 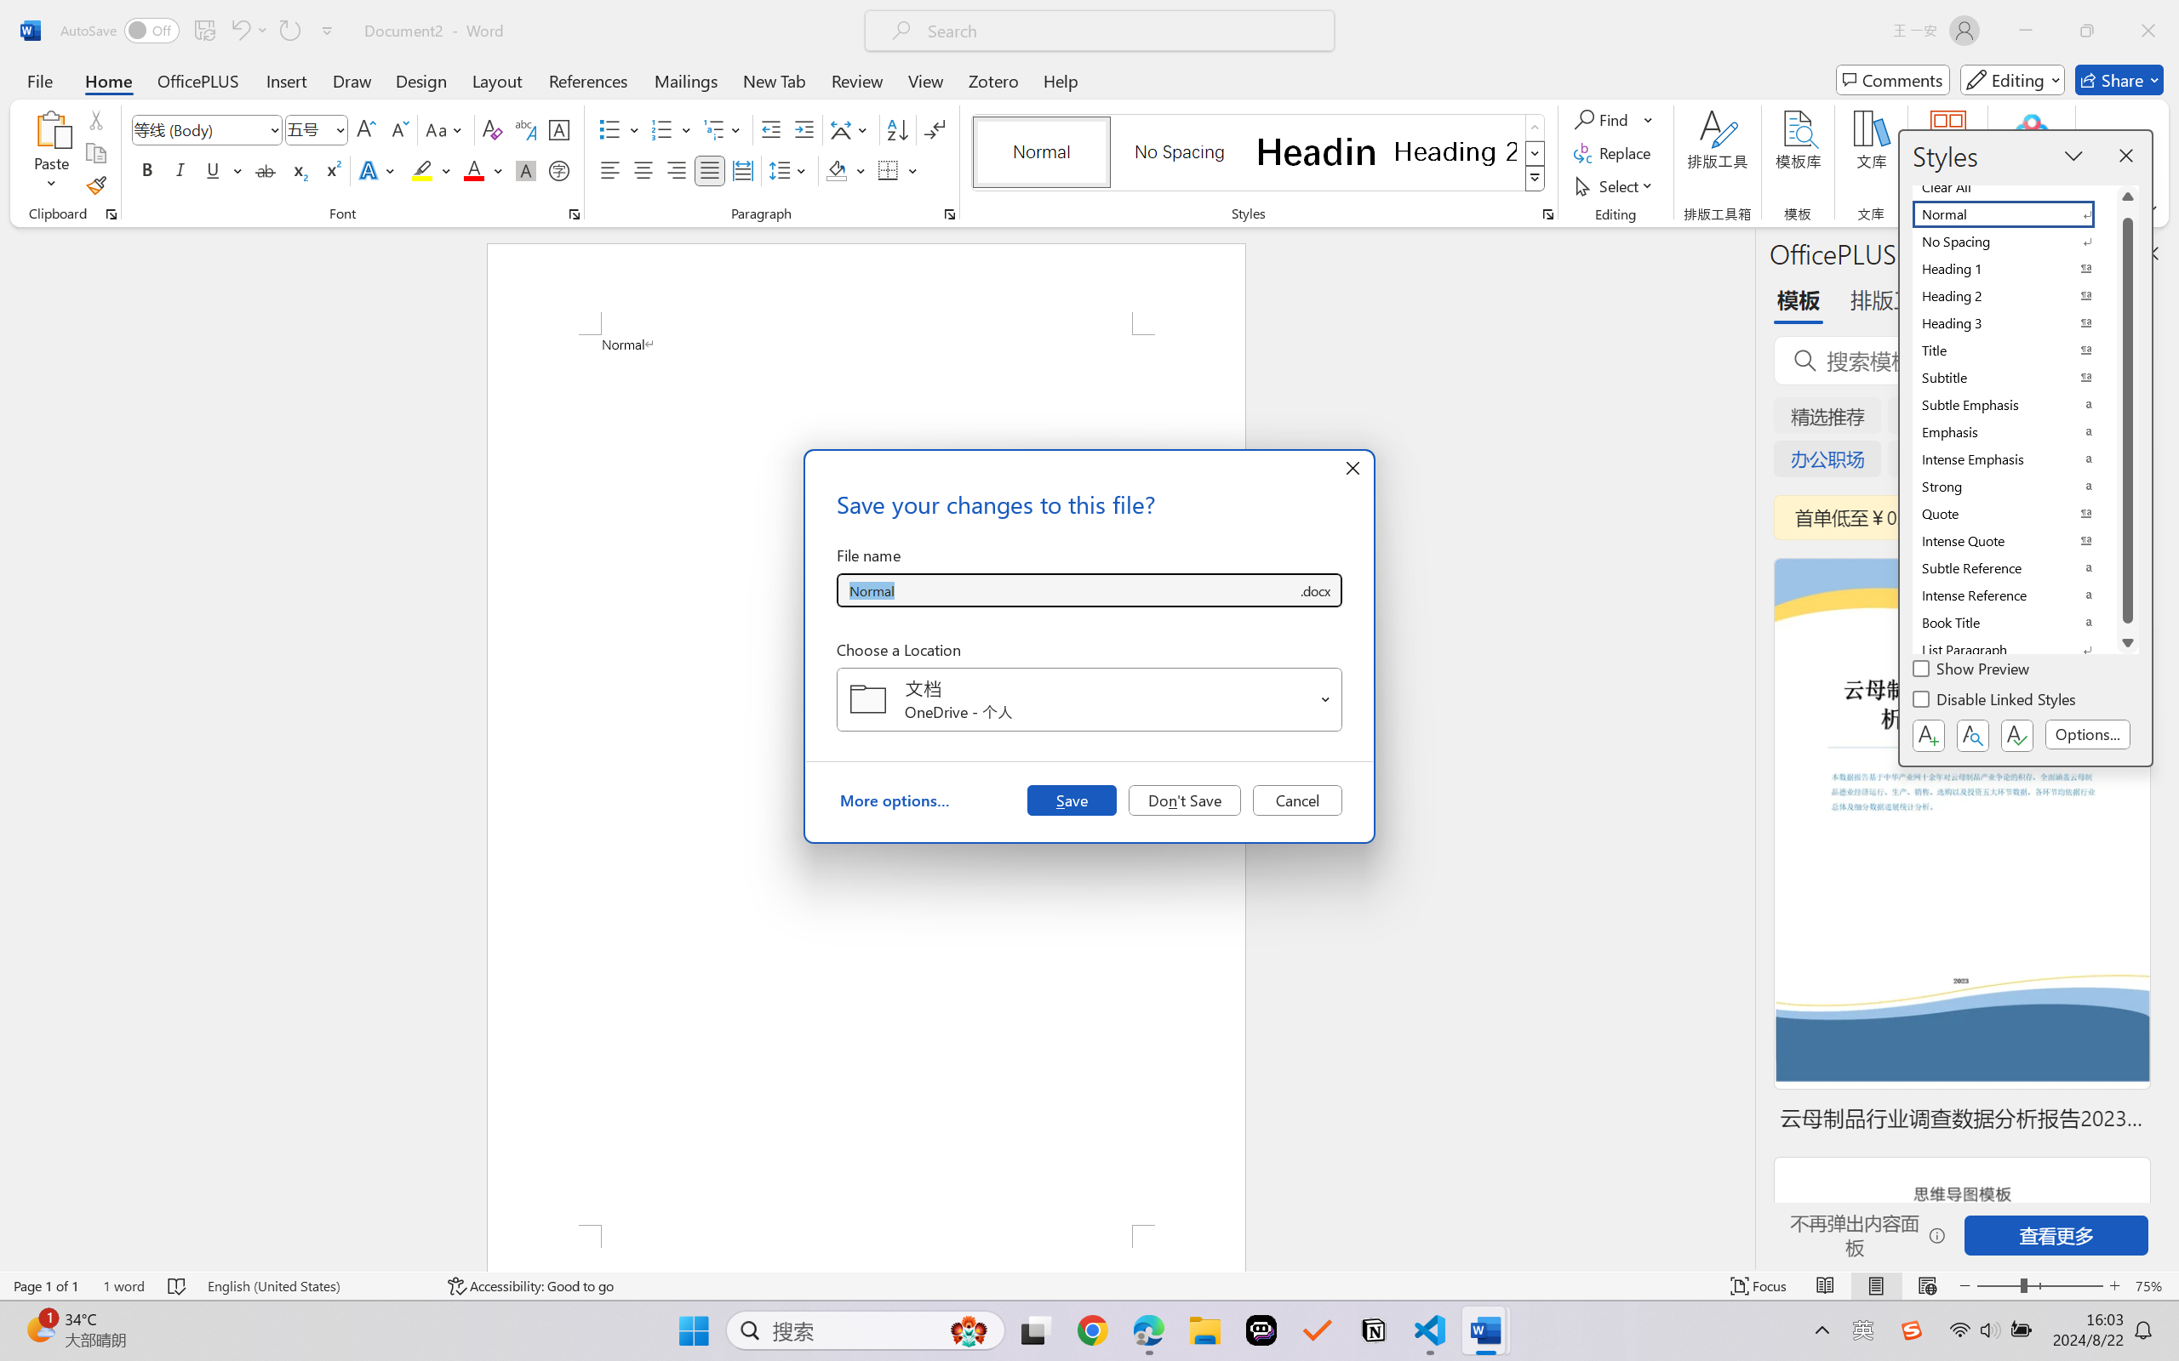 I want to click on File Tab, so click(x=39, y=80).